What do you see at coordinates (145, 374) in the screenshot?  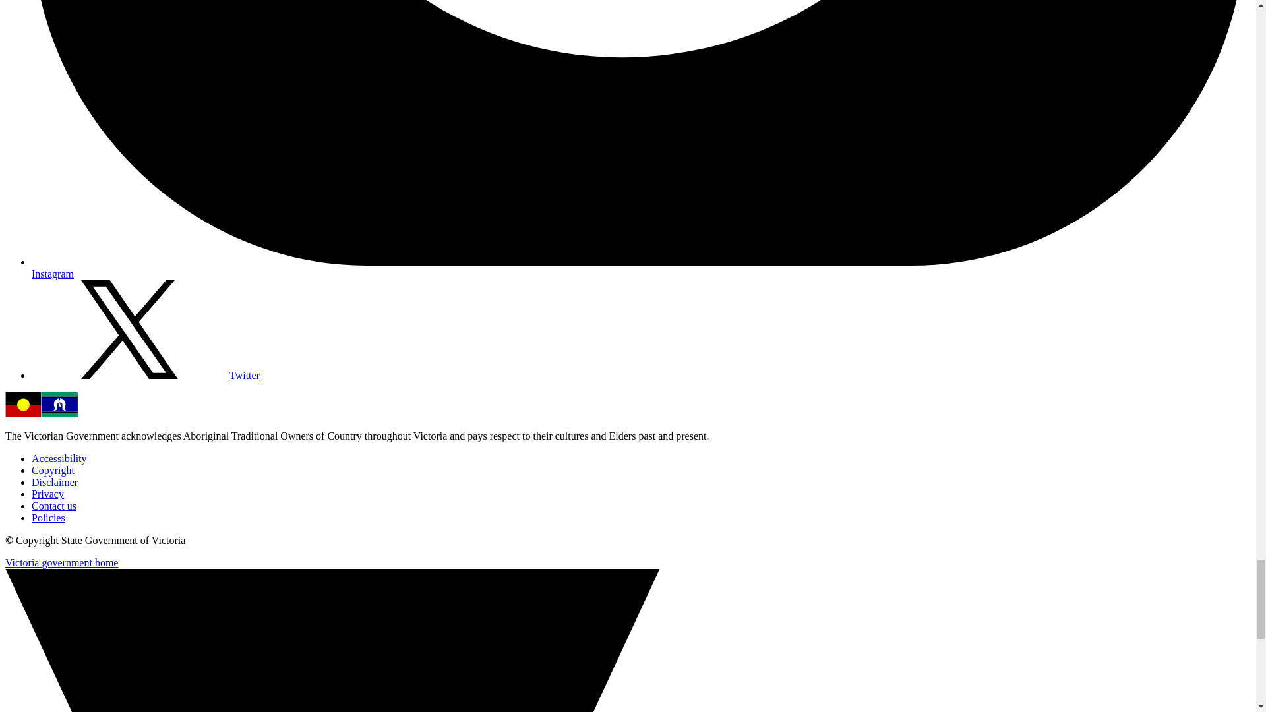 I see `Twitter` at bounding box center [145, 374].